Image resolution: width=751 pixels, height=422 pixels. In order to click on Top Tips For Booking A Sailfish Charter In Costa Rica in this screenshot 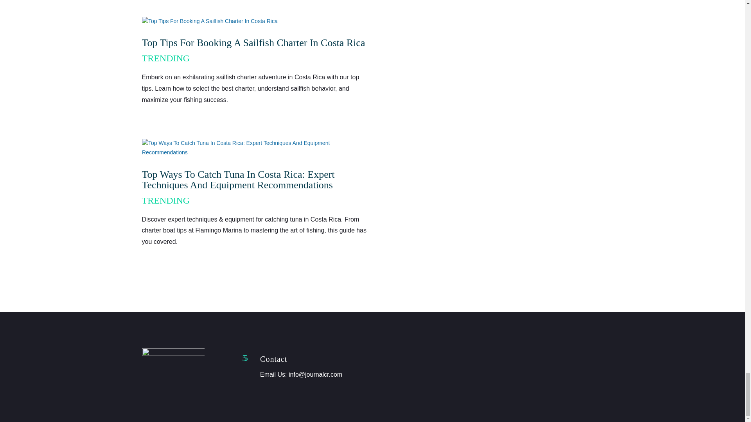, I will do `click(253, 43)`.